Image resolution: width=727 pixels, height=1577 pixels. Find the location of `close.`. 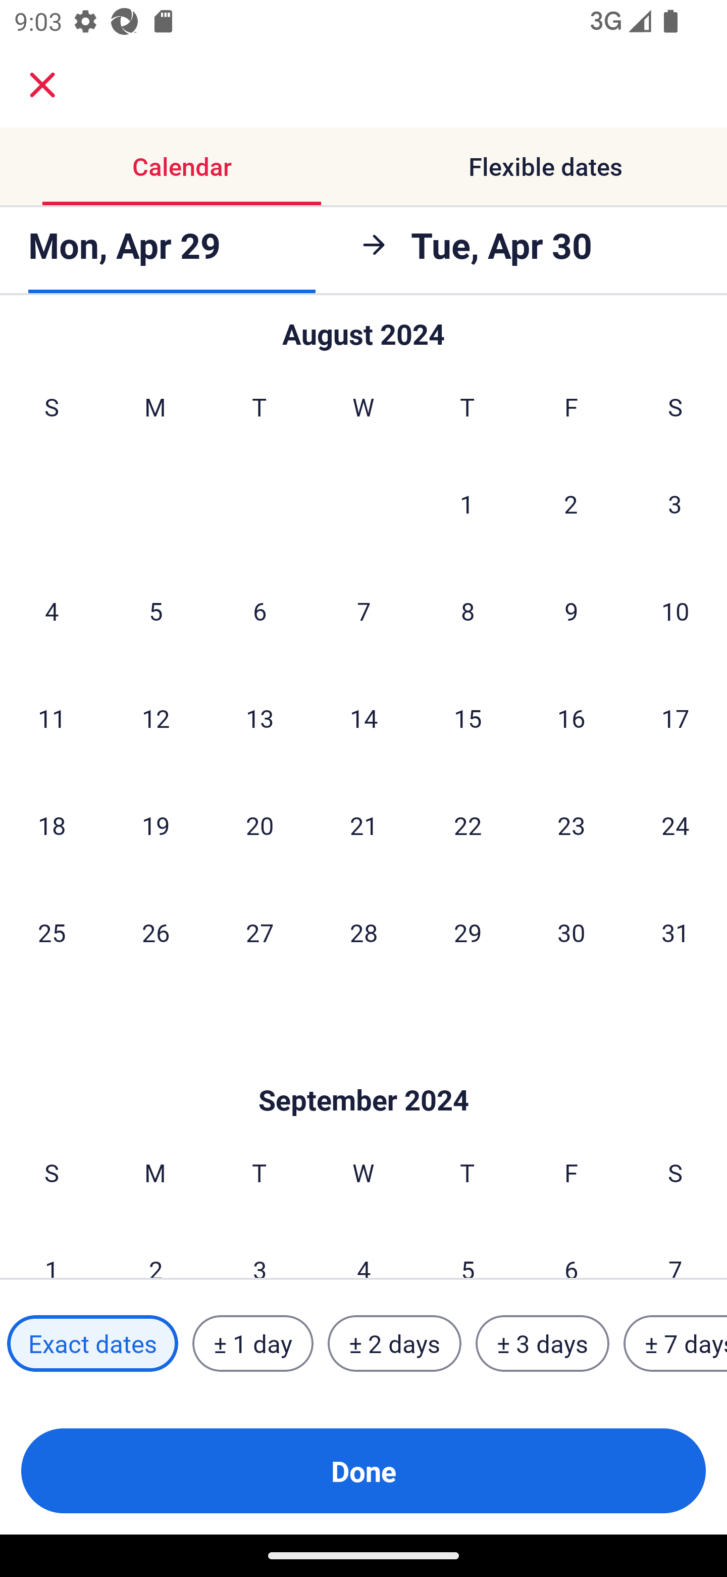

close. is located at coordinates (42, 85).